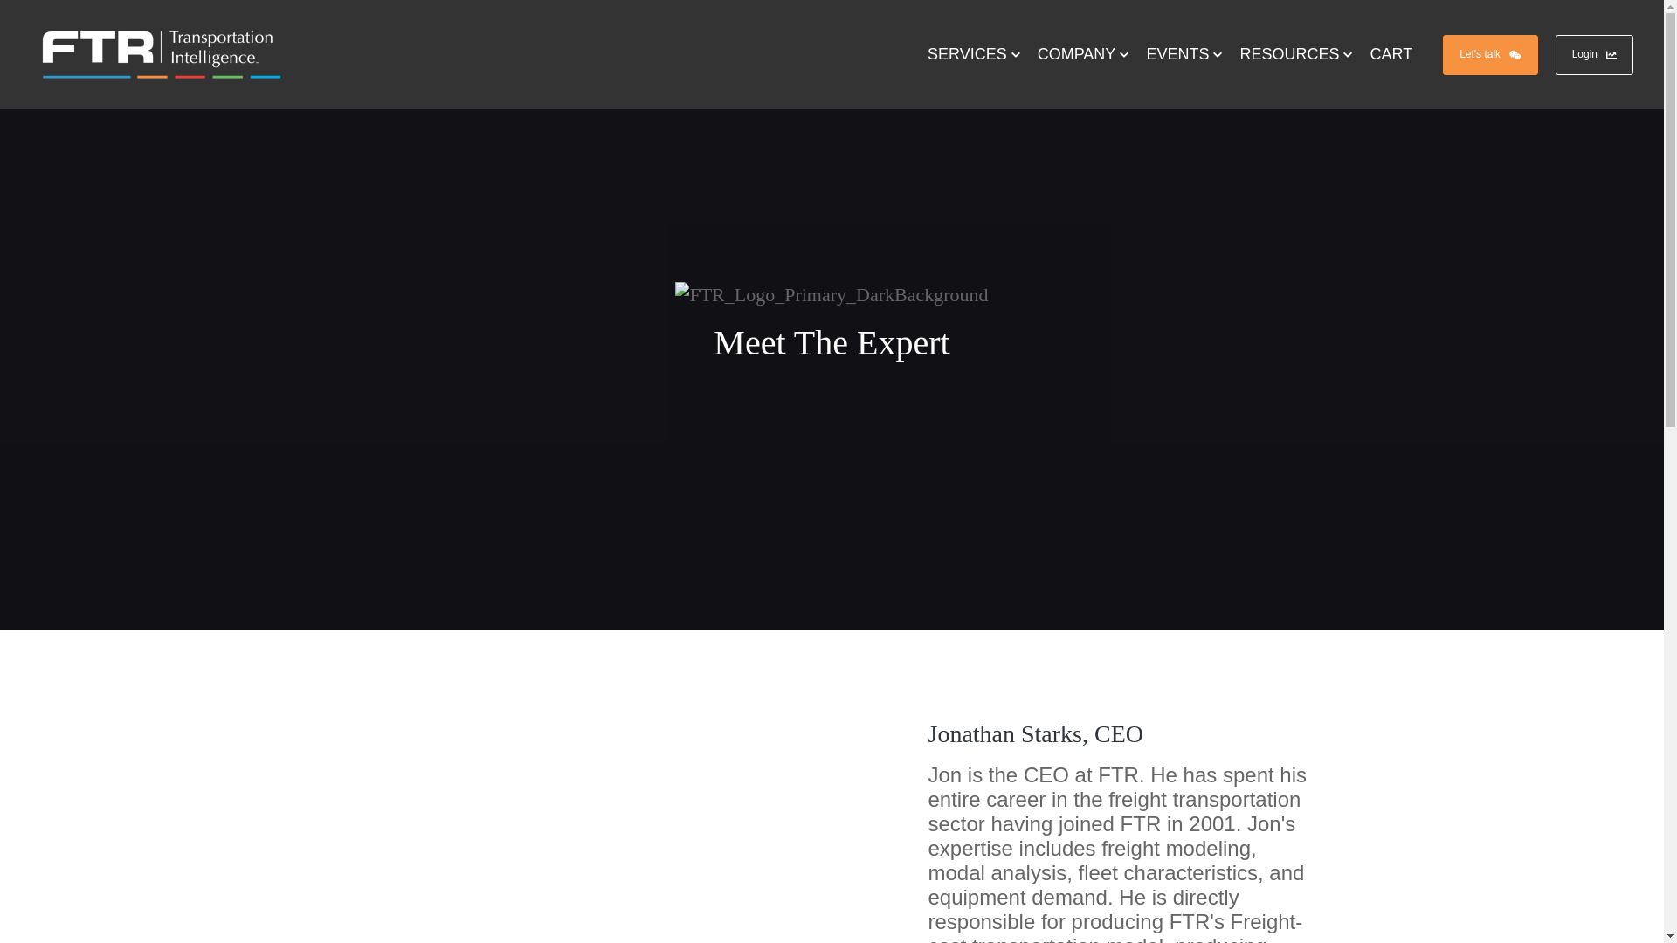 Image resolution: width=1677 pixels, height=943 pixels. Describe the element at coordinates (1184, 54) in the screenshot. I see `EVENTS` at that location.